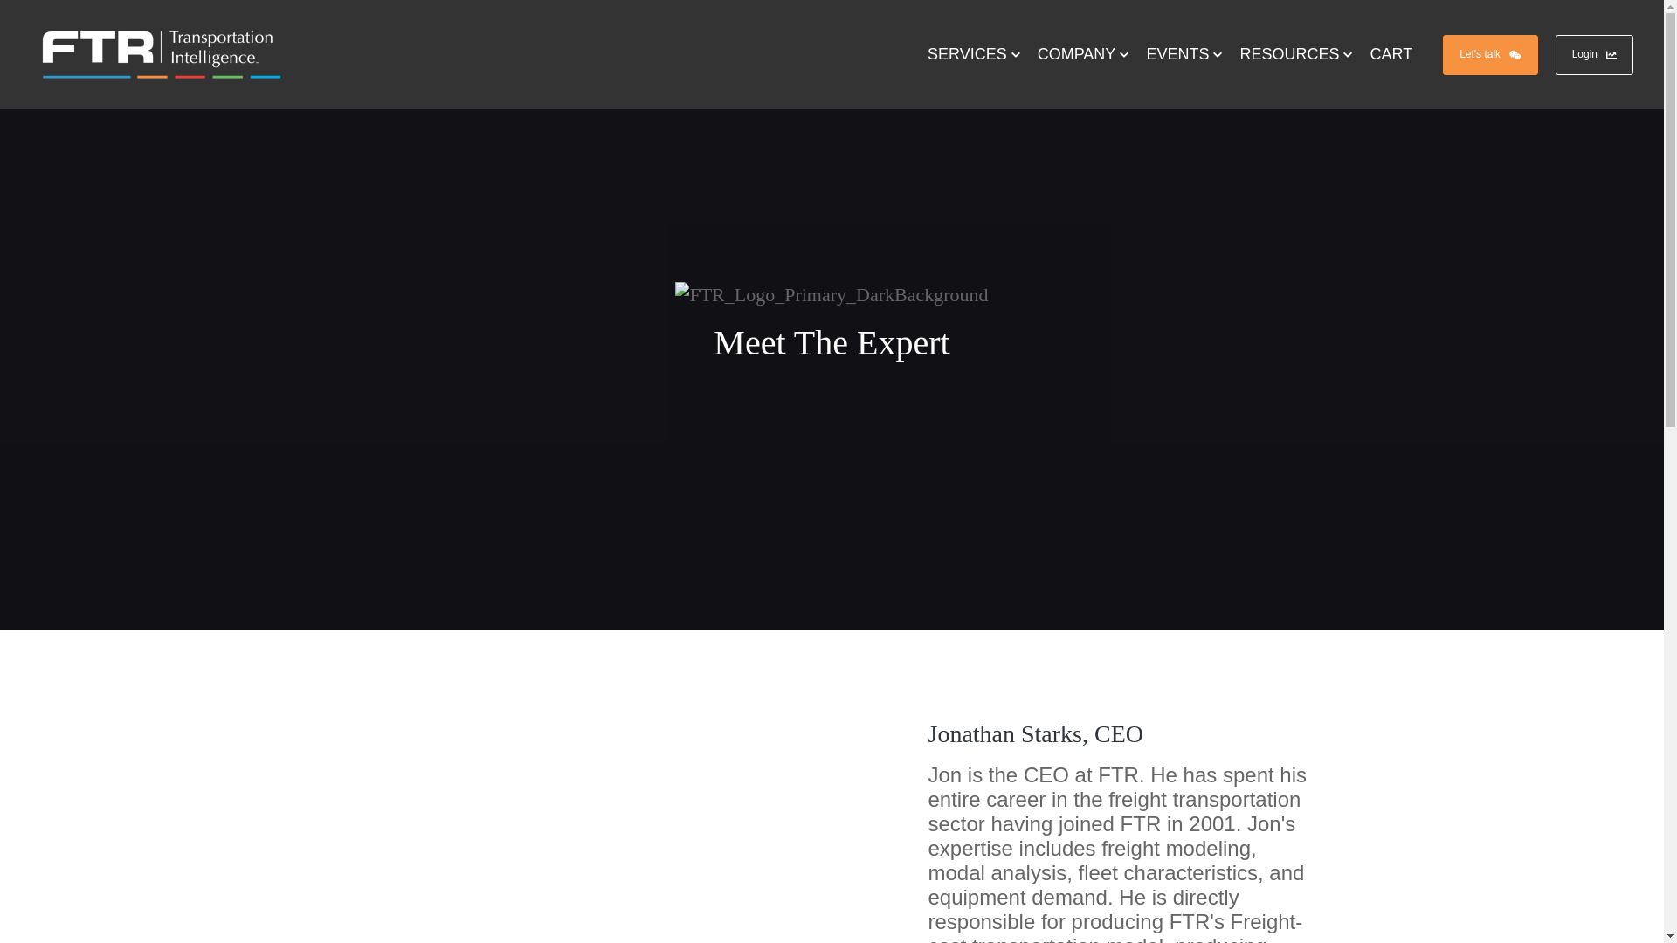 Image resolution: width=1677 pixels, height=943 pixels. Describe the element at coordinates (1184, 54) in the screenshot. I see `EVENTS` at that location.